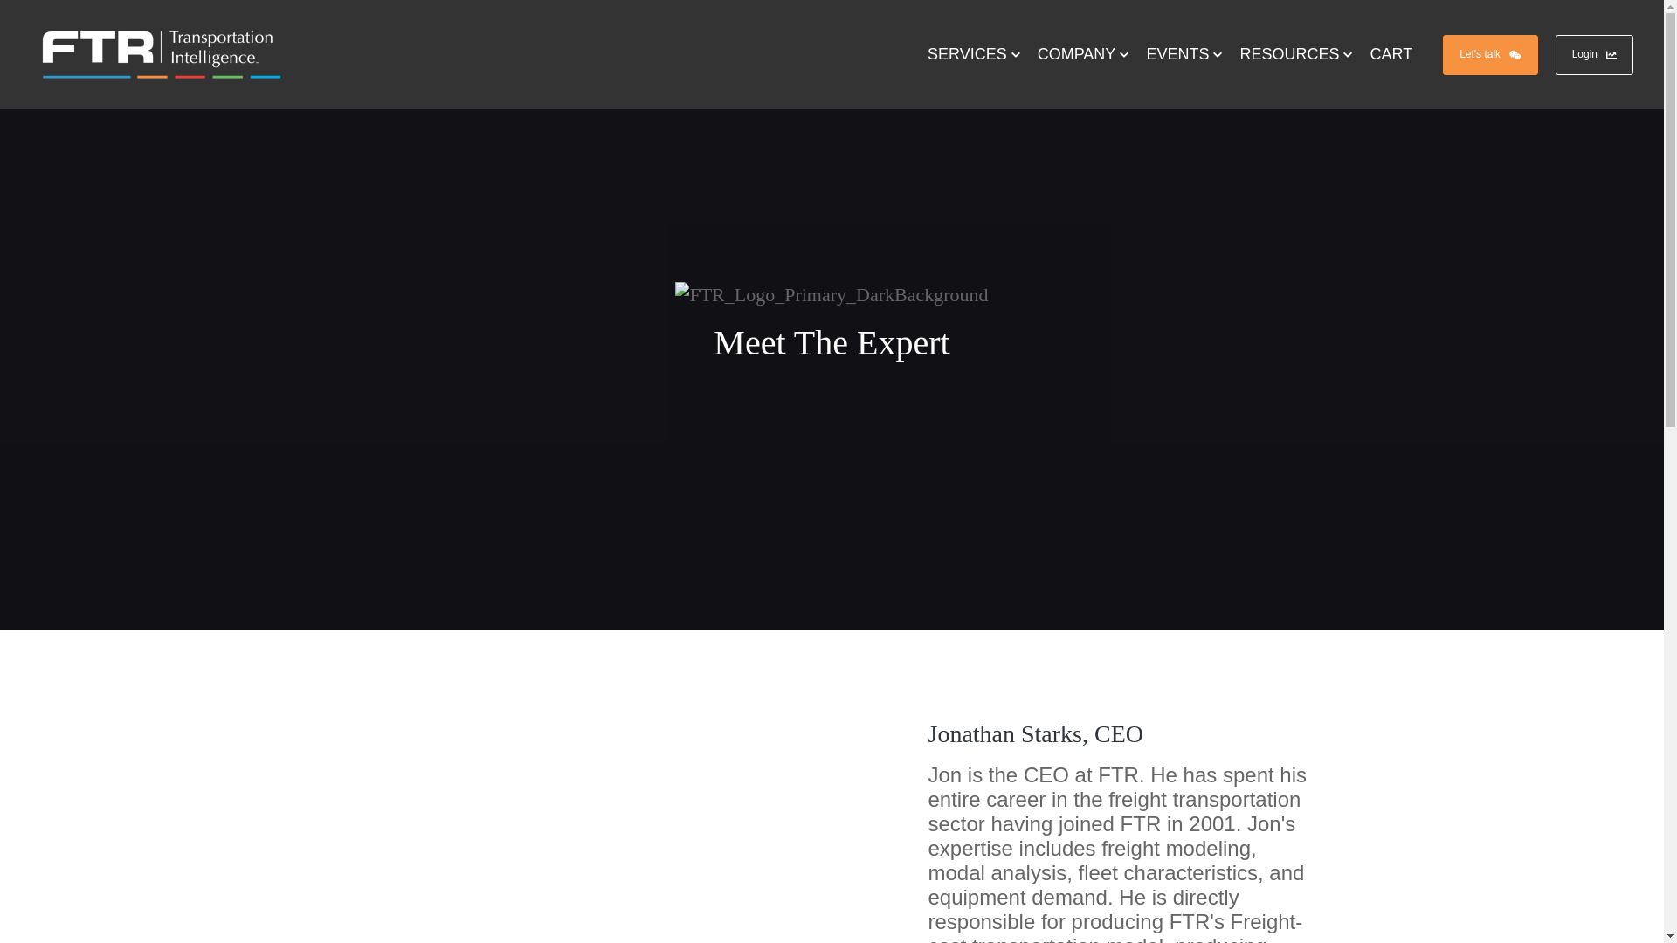 Image resolution: width=1677 pixels, height=943 pixels. Describe the element at coordinates (1184, 54) in the screenshot. I see `EVENTS` at that location.